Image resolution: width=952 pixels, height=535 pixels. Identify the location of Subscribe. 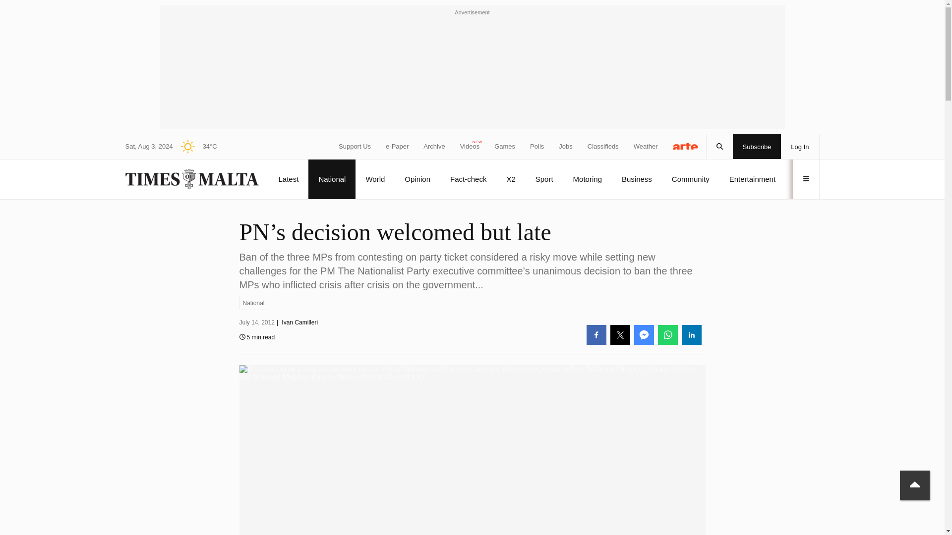
(757, 147).